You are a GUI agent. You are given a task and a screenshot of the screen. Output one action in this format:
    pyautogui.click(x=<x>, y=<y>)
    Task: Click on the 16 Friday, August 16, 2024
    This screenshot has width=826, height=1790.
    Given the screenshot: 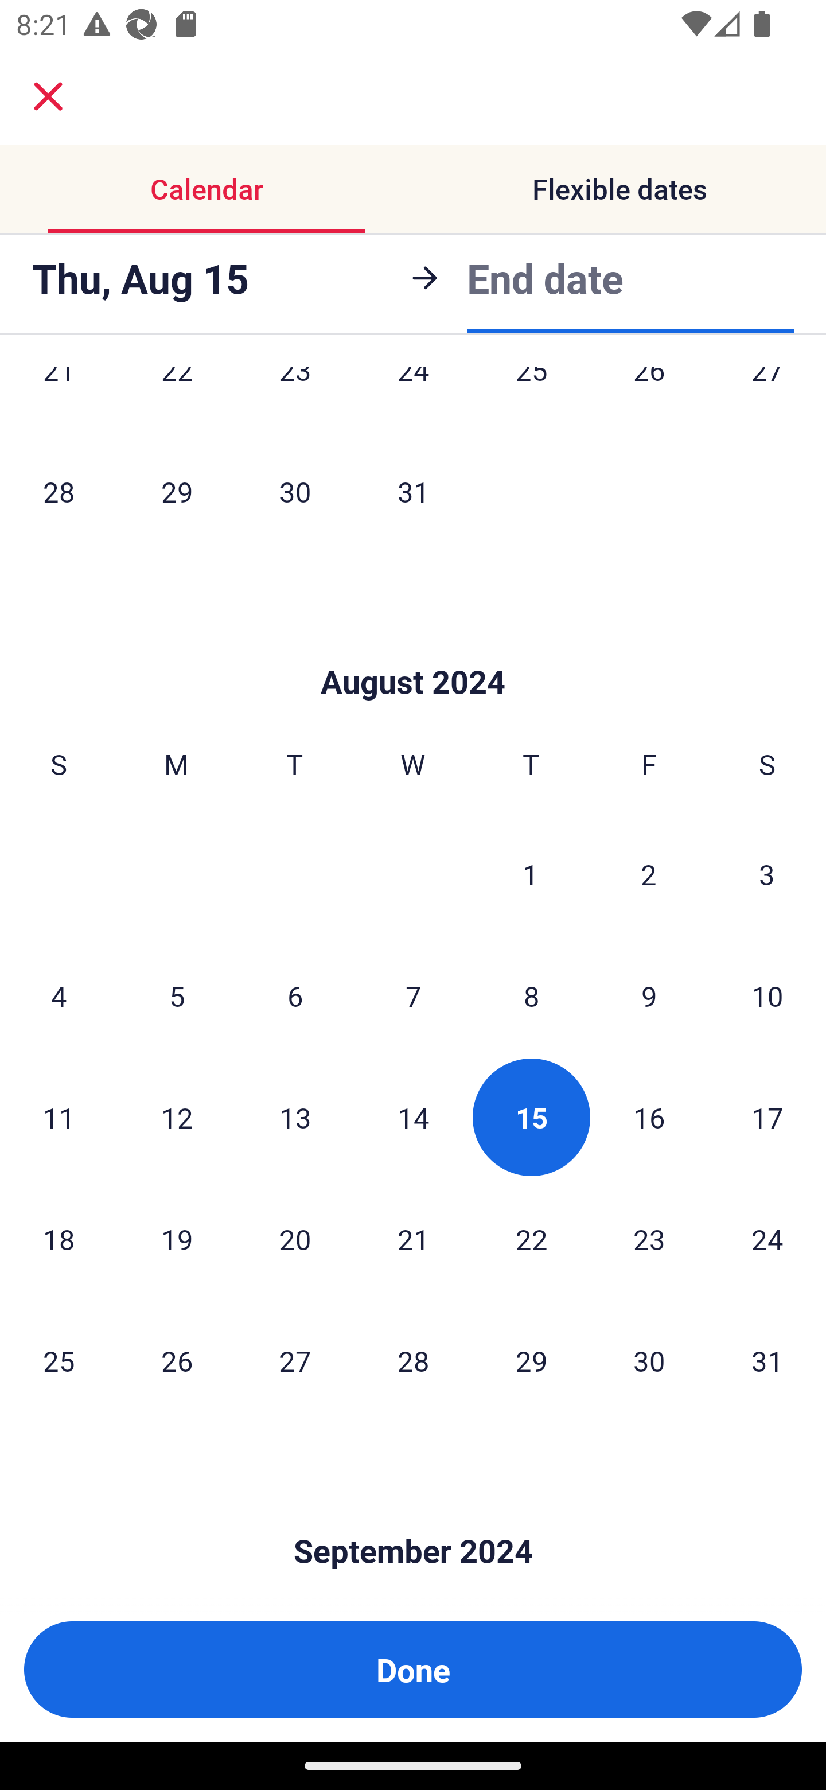 What is the action you would take?
    pyautogui.click(x=649, y=1116)
    